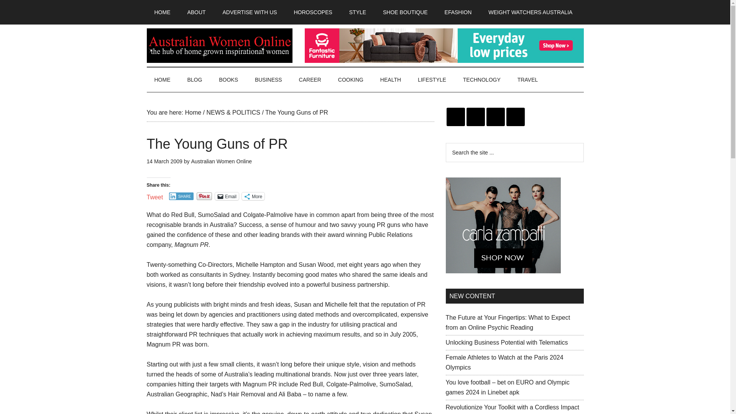 This screenshot has height=414, width=736. Describe the element at coordinates (228, 80) in the screenshot. I see `BOOKS` at that location.